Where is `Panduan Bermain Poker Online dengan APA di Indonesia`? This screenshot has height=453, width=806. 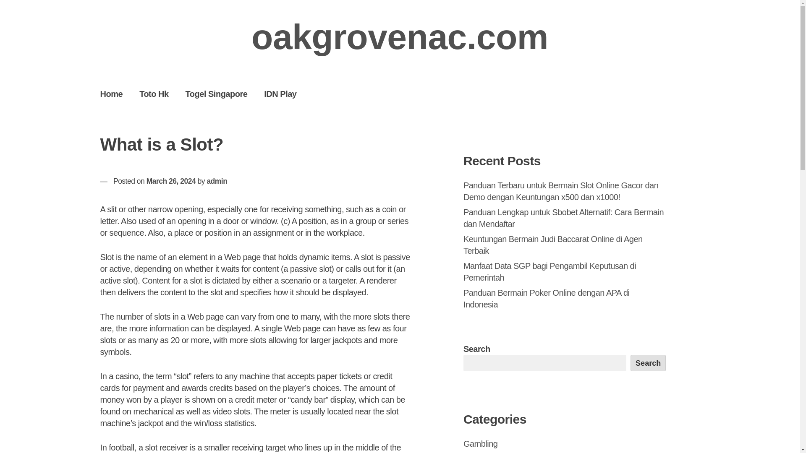
Panduan Bermain Poker Online dengan APA di Indonesia is located at coordinates (547, 298).